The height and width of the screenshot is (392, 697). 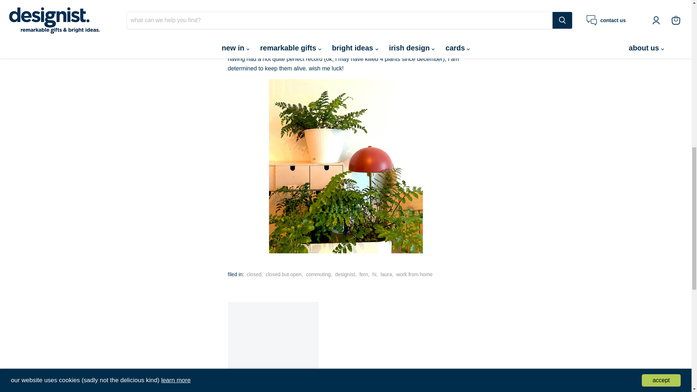 What do you see at coordinates (284, 274) in the screenshot?
I see `Show articles tagged closed but open` at bounding box center [284, 274].